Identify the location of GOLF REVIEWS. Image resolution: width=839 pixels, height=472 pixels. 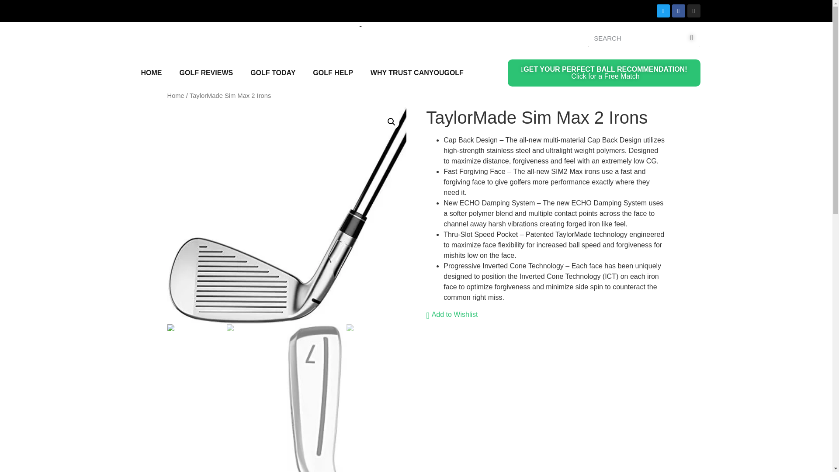
(205, 73).